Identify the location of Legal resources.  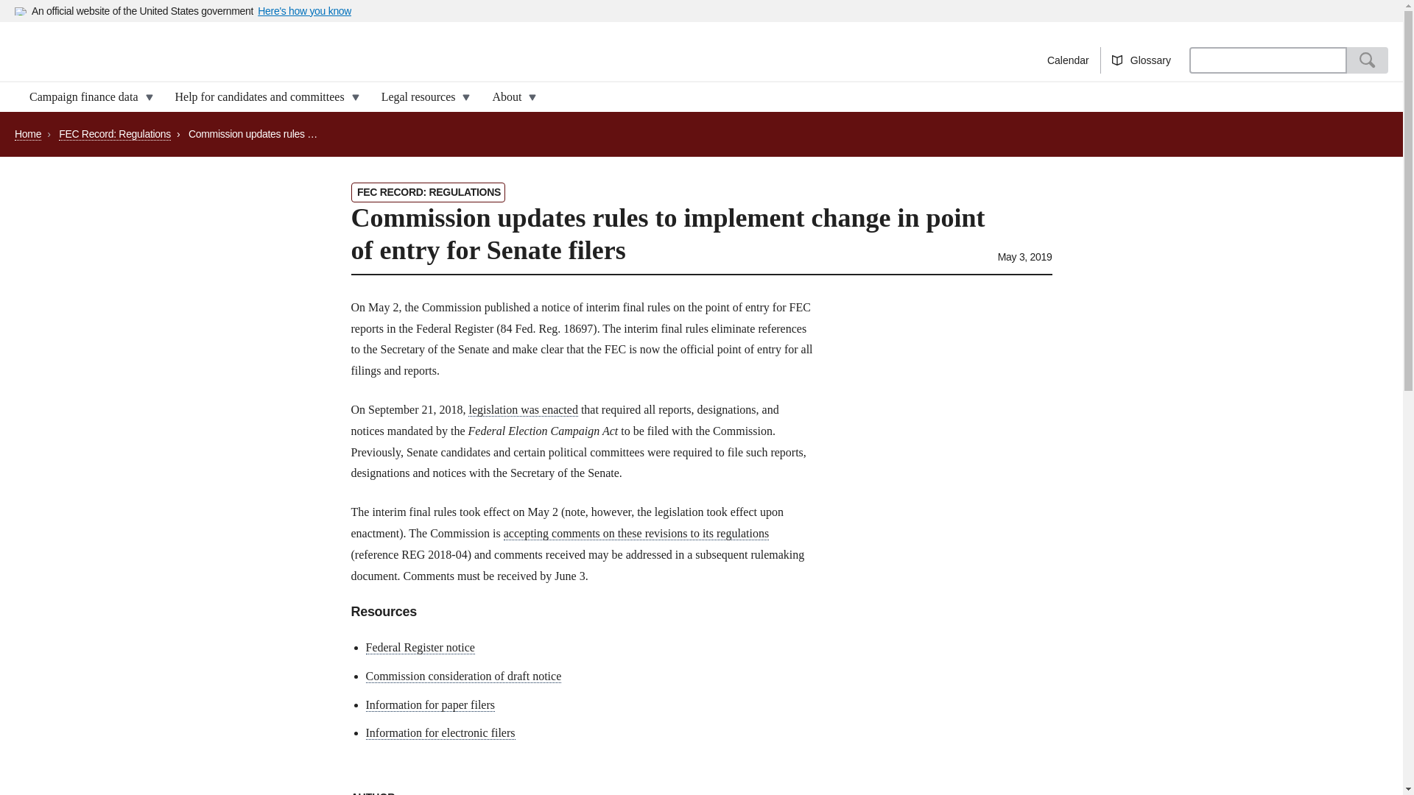
(421, 97).